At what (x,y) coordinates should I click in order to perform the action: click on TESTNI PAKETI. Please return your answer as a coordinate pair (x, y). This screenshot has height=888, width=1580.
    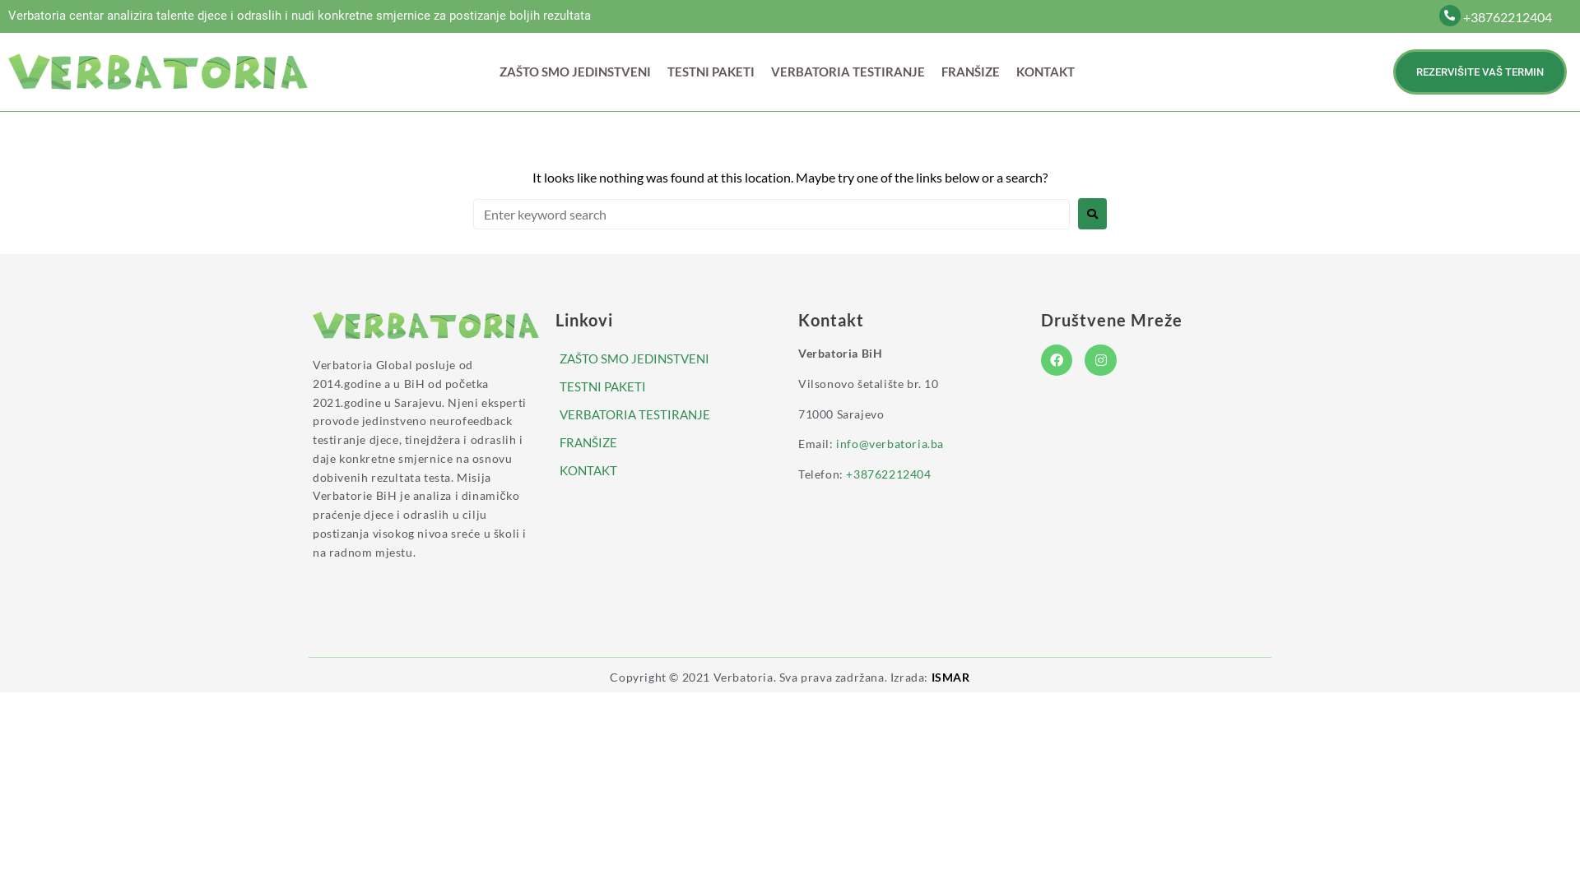
    Looking at the image, I should click on (665, 386).